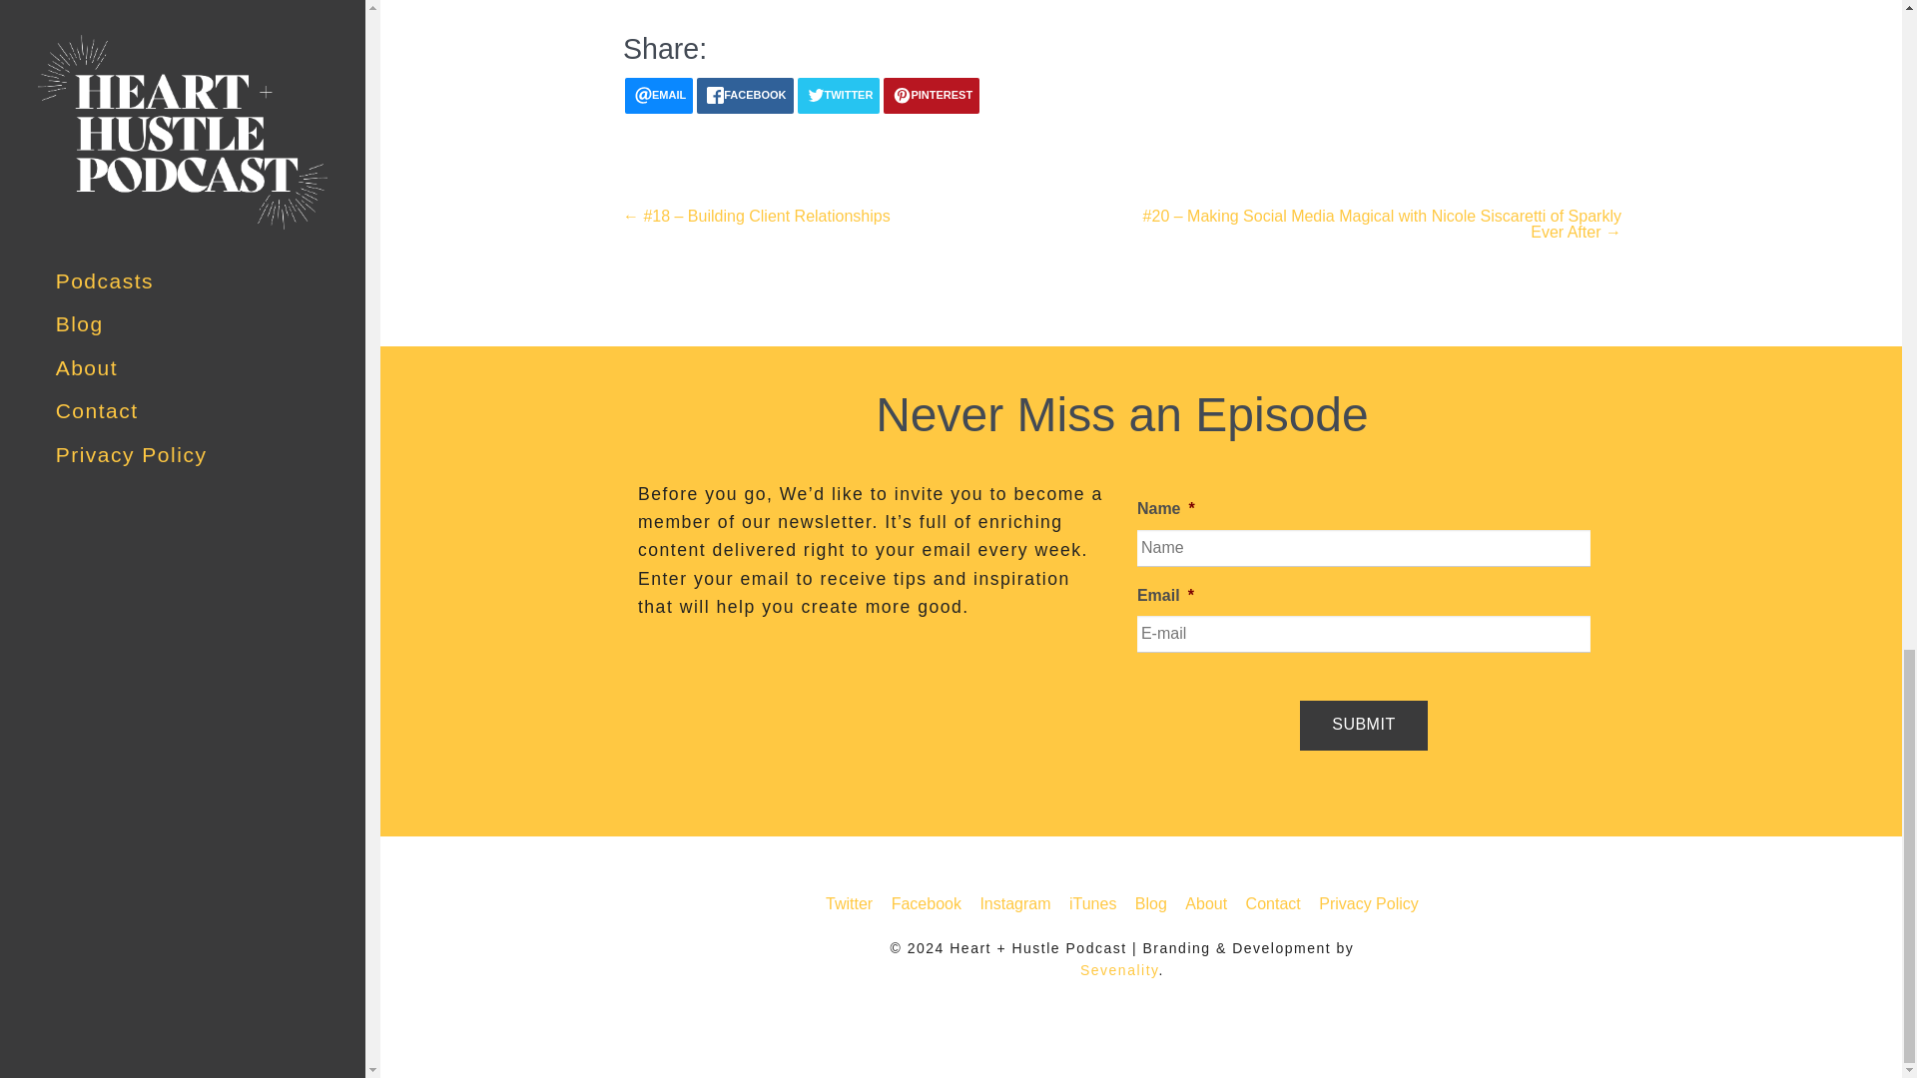  Describe the element at coordinates (1092, 903) in the screenshot. I see `Heartandhustle Facebook` at that location.